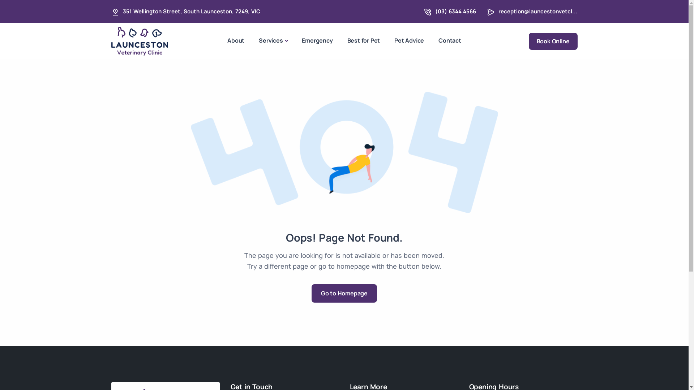 The width and height of the screenshot is (694, 390). I want to click on Emergency, so click(317, 40).